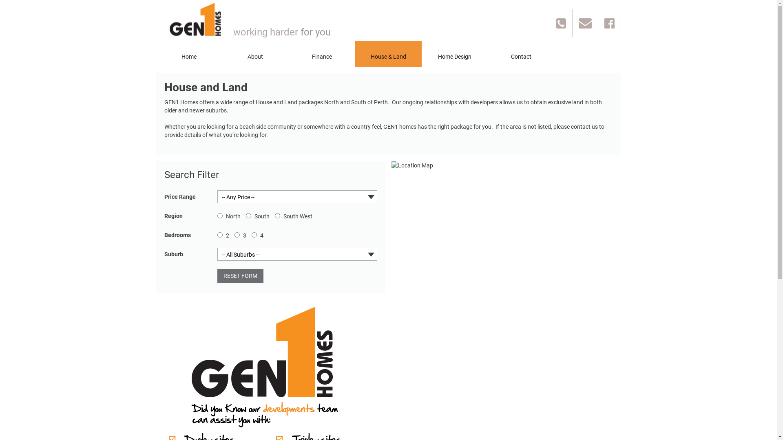 The image size is (783, 440). What do you see at coordinates (241, 276) in the screenshot?
I see `RESET FORM` at bounding box center [241, 276].